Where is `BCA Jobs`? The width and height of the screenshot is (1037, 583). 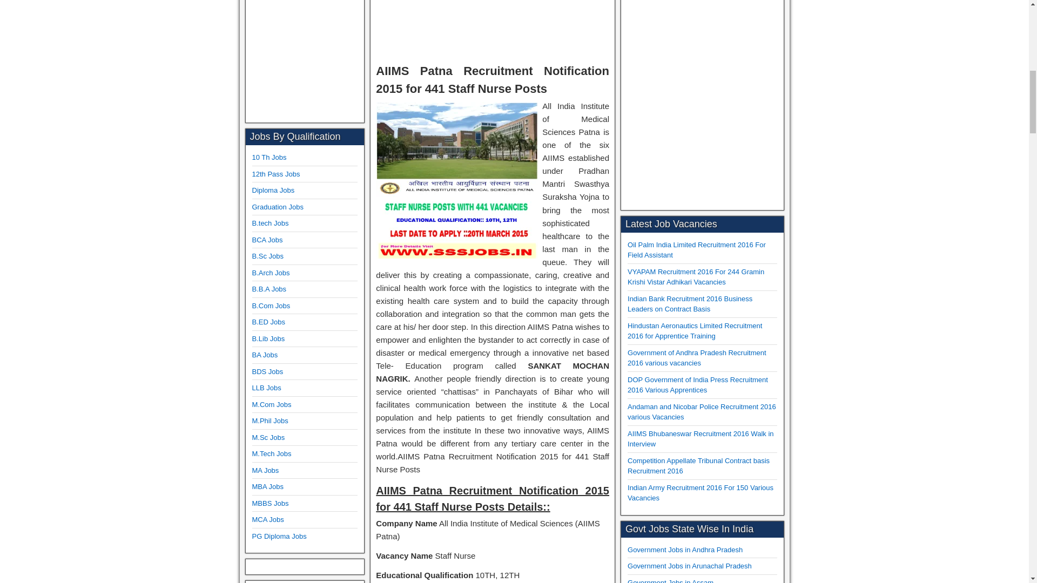
BCA Jobs is located at coordinates (267, 240).